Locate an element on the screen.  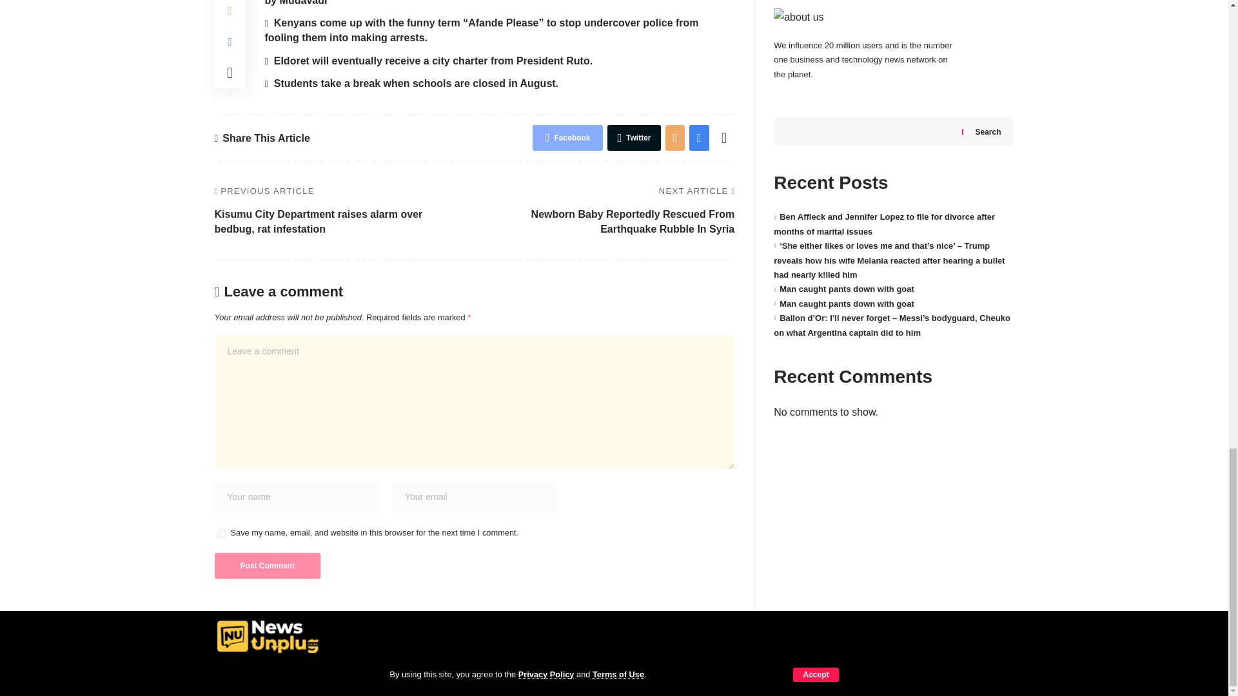
Post Comment is located at coordinates (267, 565).